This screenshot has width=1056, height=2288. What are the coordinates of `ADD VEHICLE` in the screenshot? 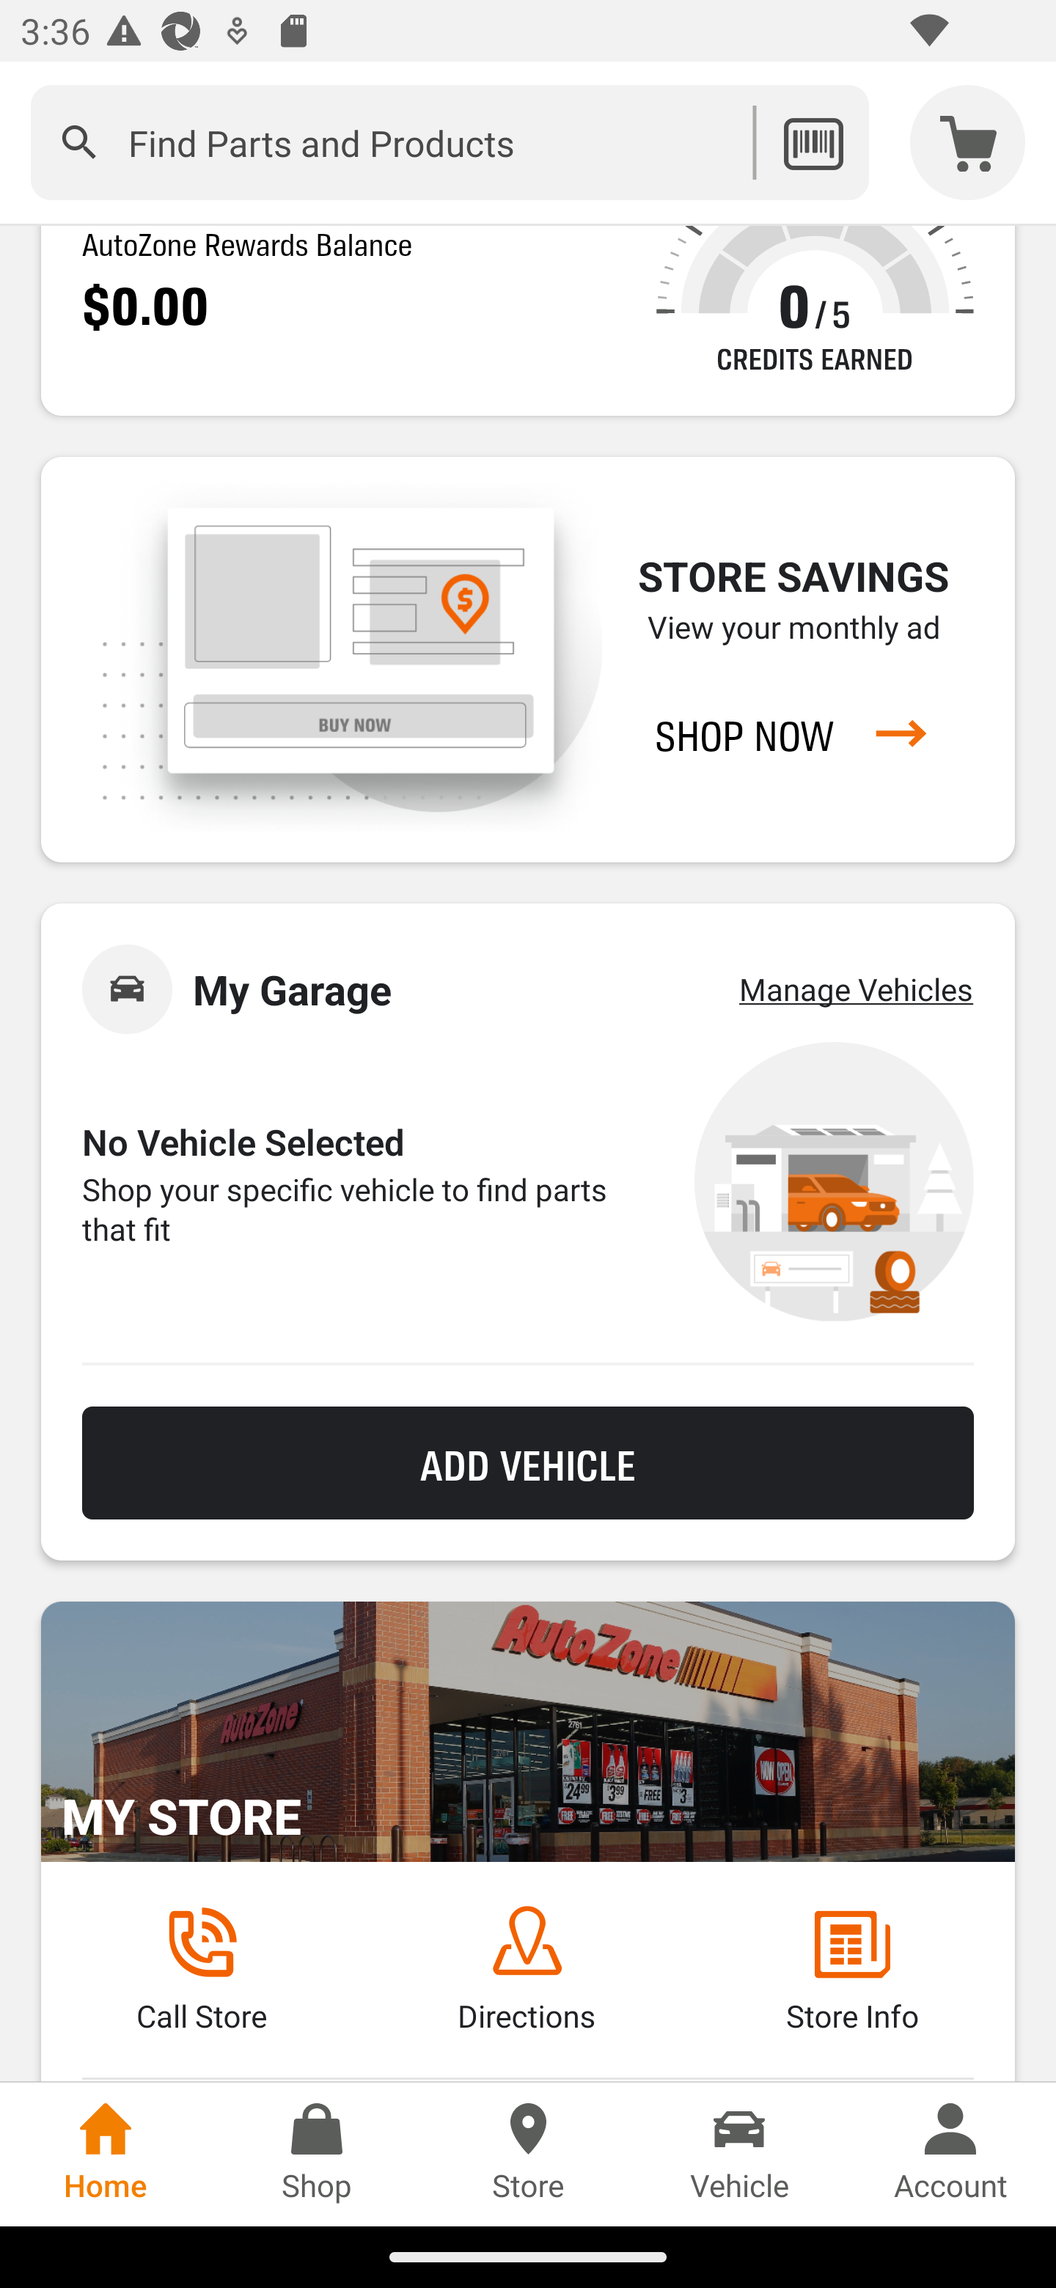 It's located at (528, 1462).